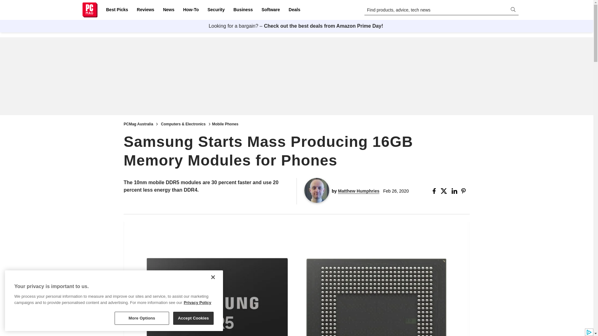  I want to click on Share this Story on Pinterest, so click(465, 191).